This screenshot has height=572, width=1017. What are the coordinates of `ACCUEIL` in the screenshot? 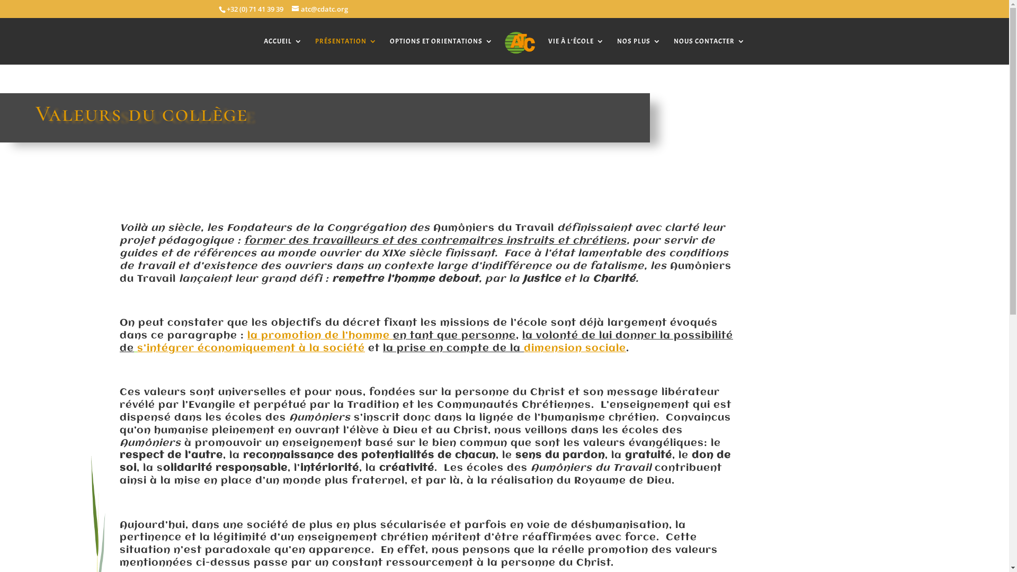 It's located at (283, 51).